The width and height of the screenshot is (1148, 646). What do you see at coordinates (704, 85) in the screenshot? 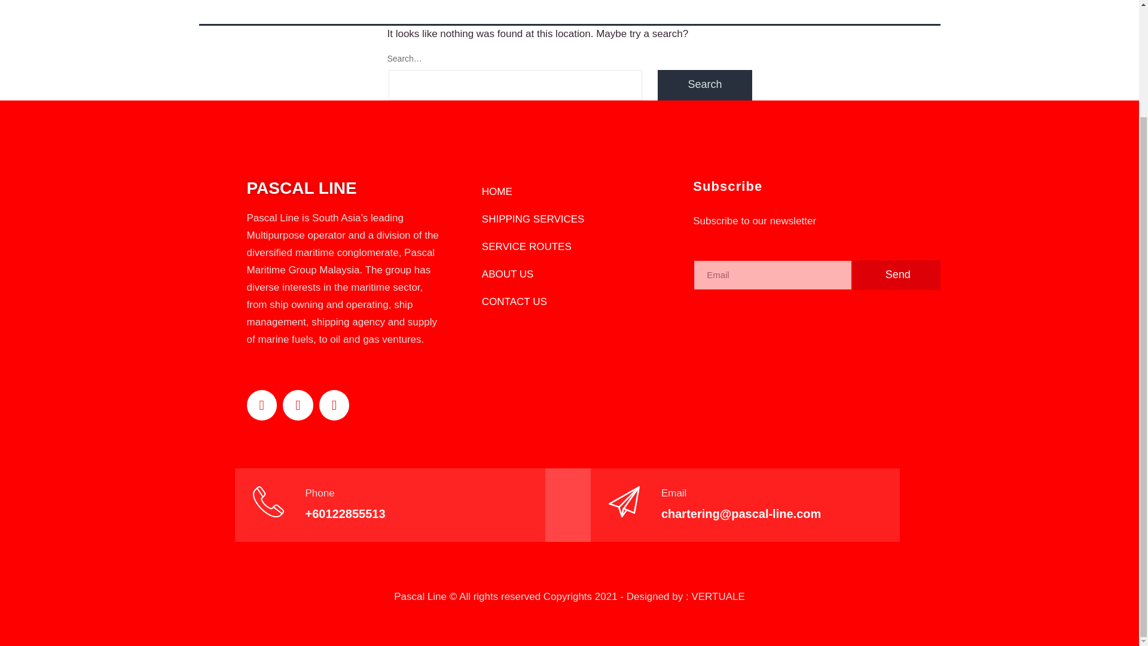
I see `Search` at bounding box center [704, 85].